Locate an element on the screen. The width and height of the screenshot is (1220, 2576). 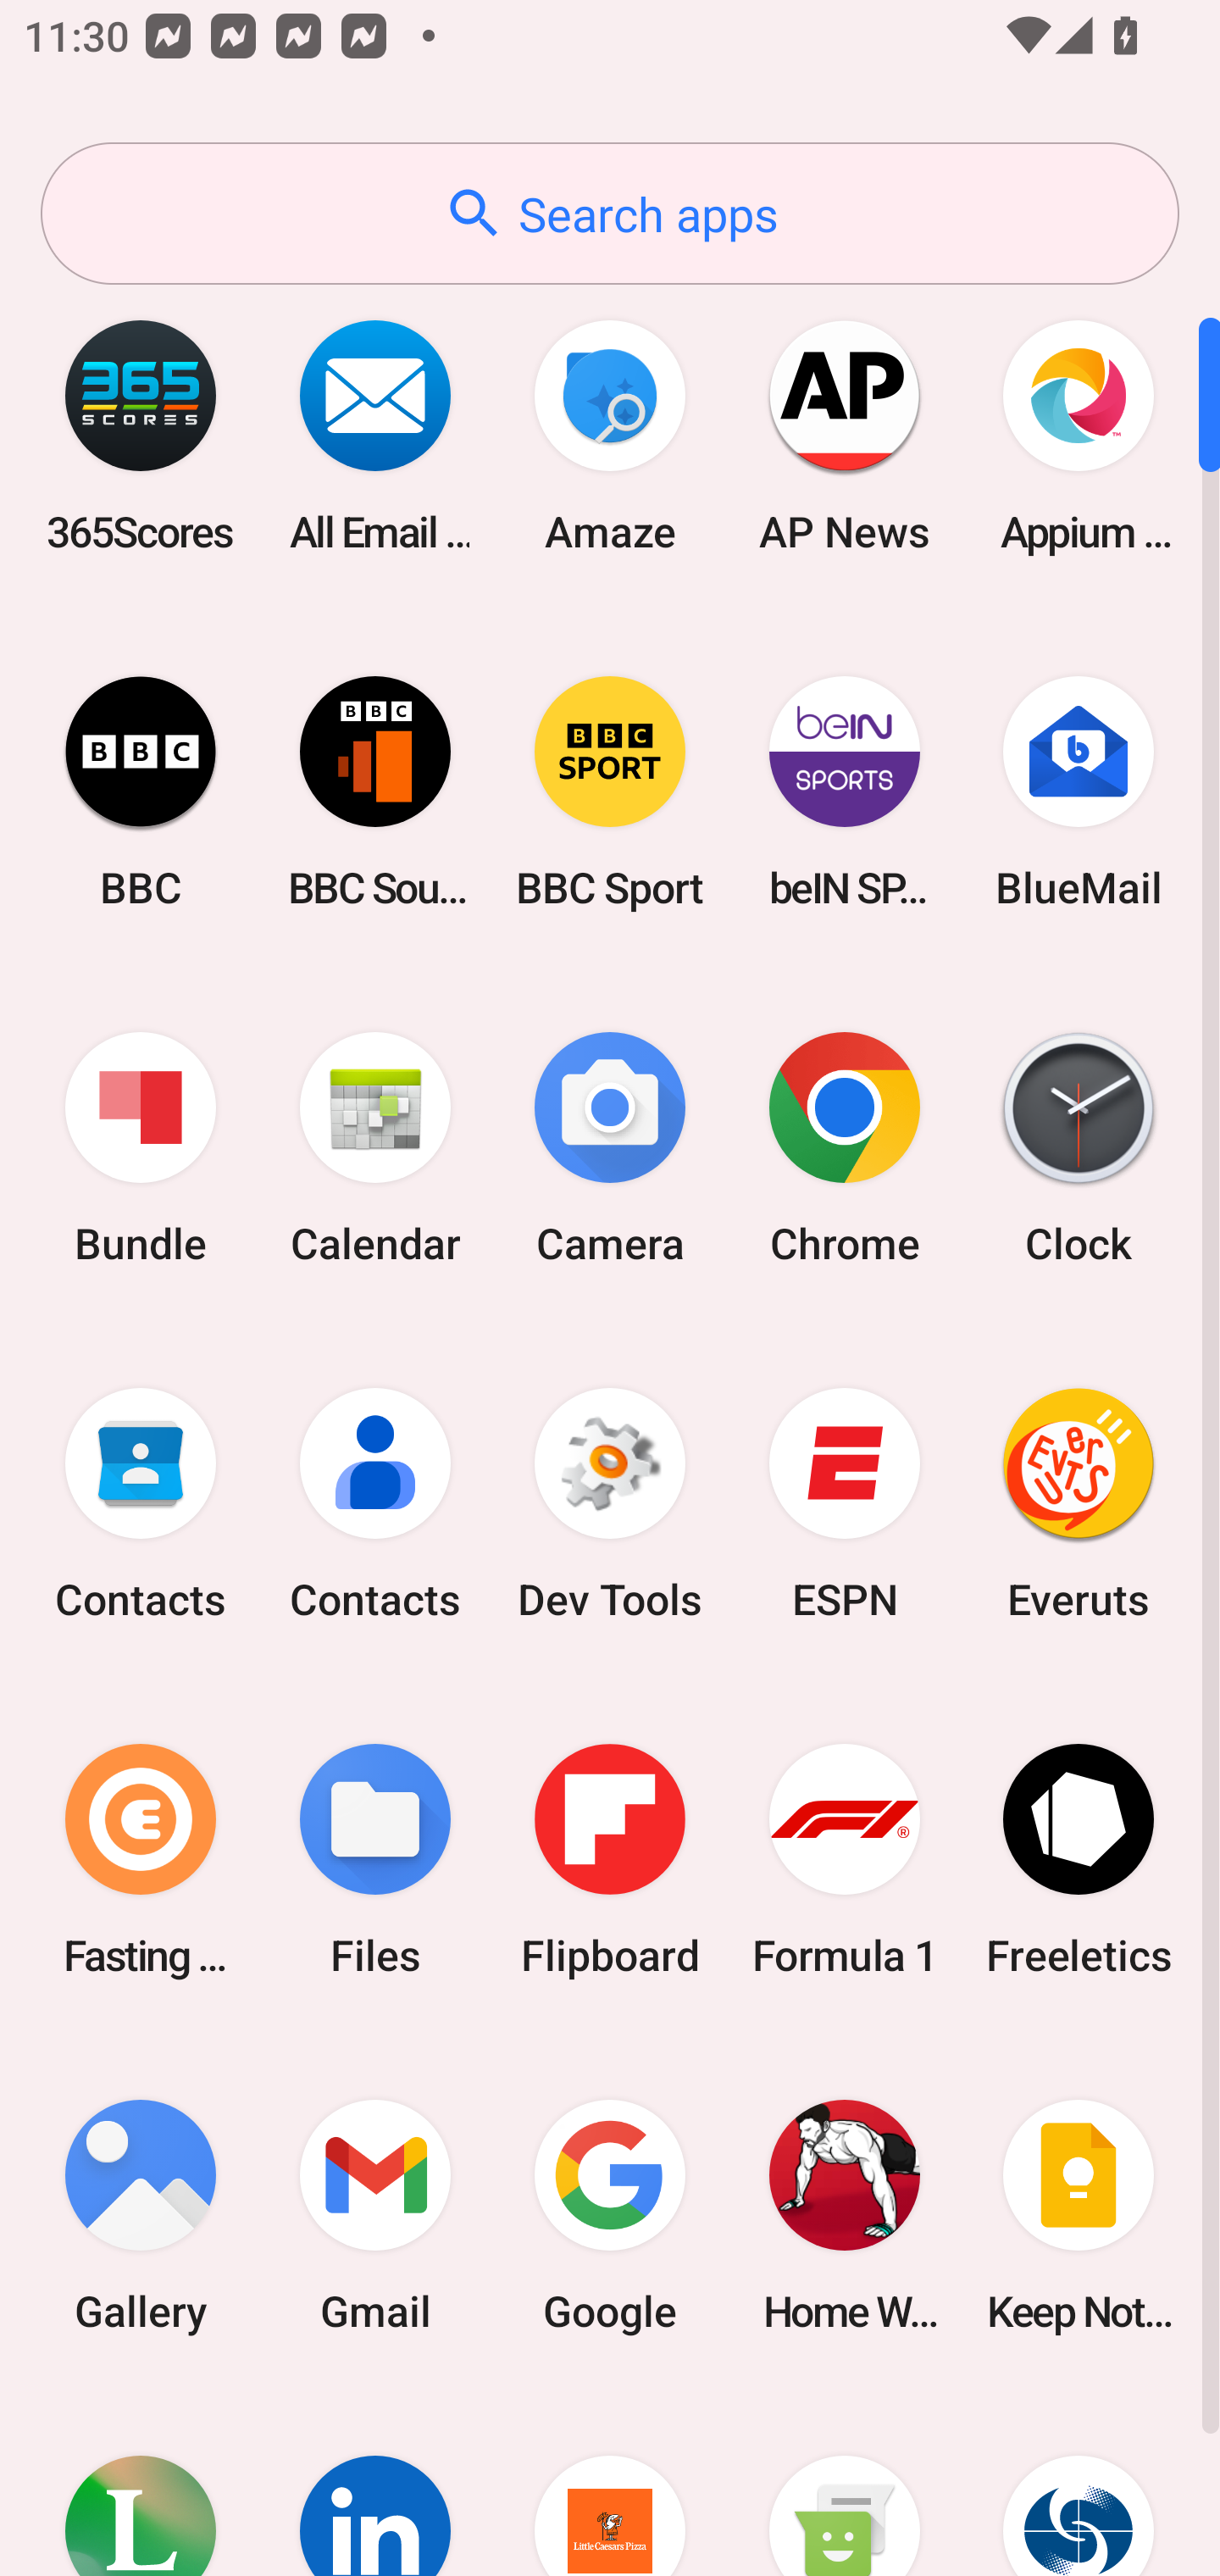
Bundle is located at coordinates (141, 1149).